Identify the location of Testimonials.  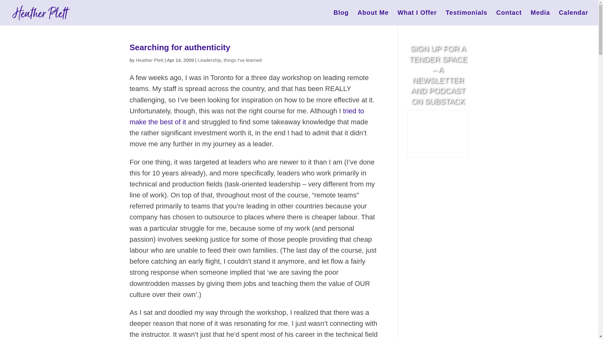
(466, 18).